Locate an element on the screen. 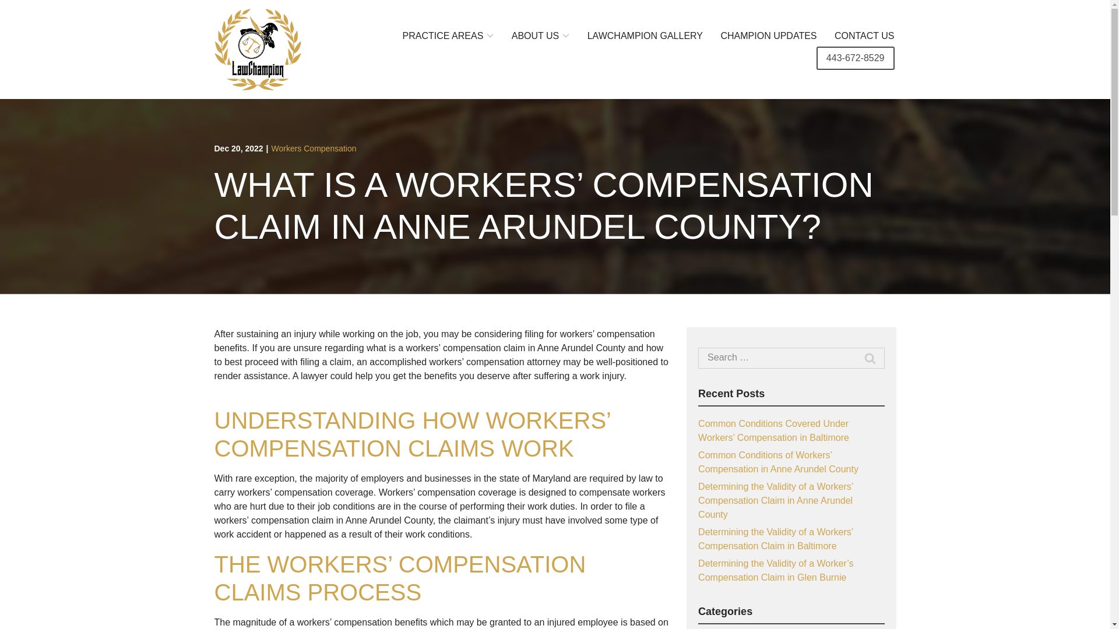 The image size is (1119, 629). LAWCHAMPION GALLERY is located at coordinates (645, 36).